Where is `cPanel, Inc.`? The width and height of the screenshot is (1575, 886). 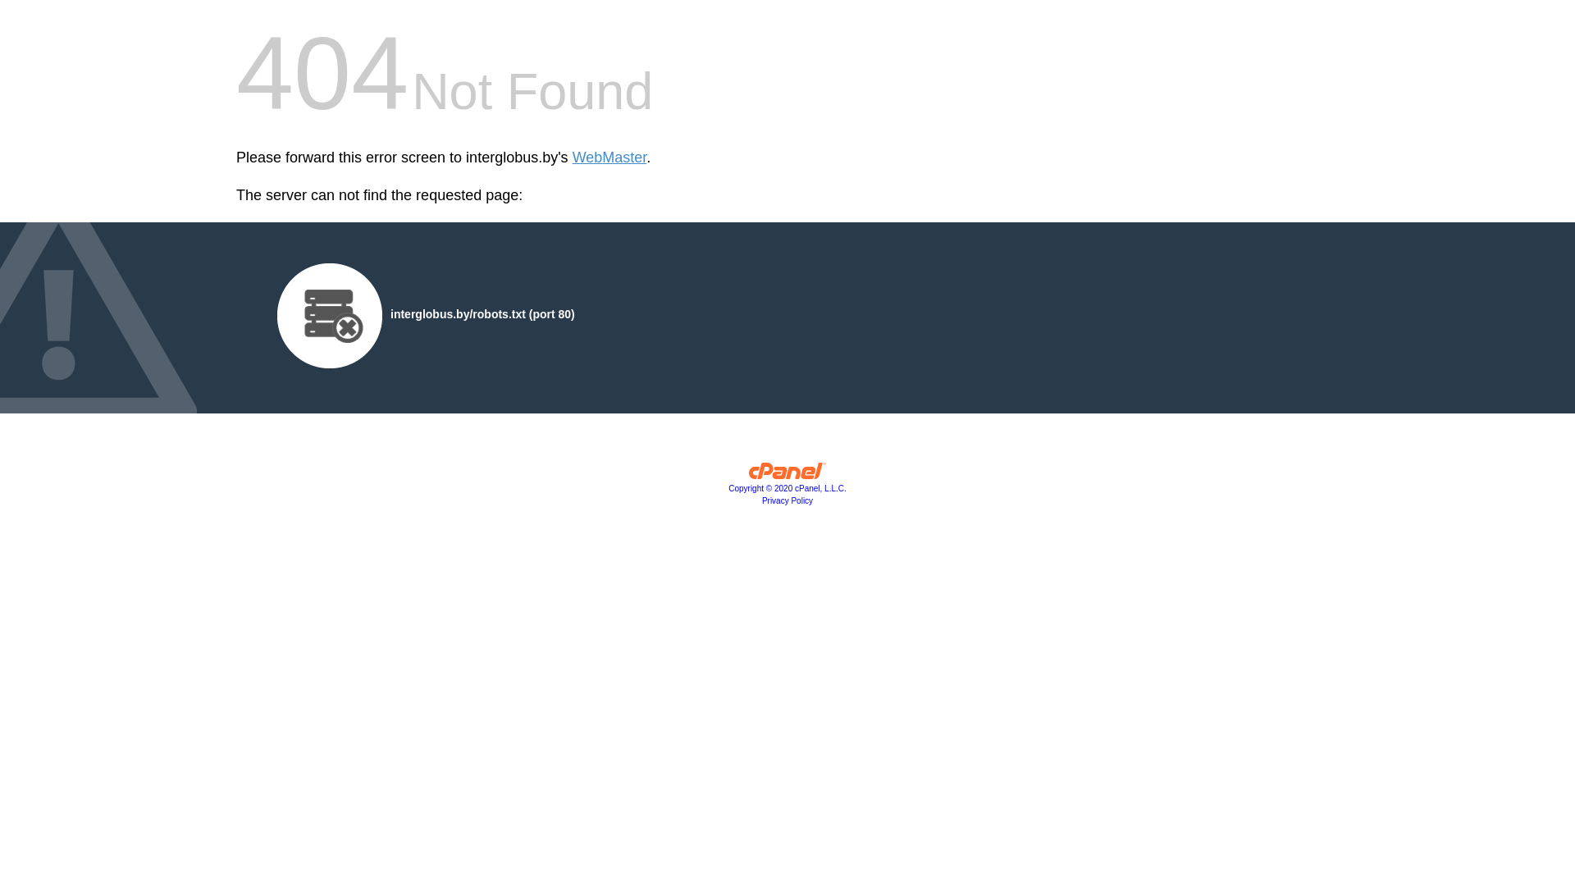
cPanel, Inc. is located at coordinates (787, 475).